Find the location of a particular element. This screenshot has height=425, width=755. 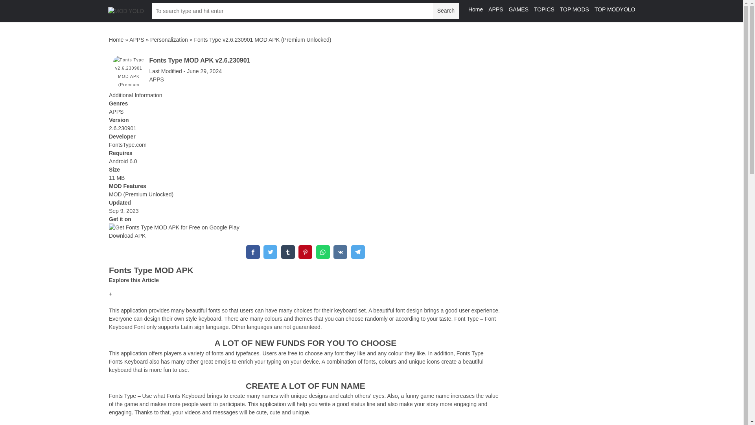

Personalization is located at coordinates (169, 39).